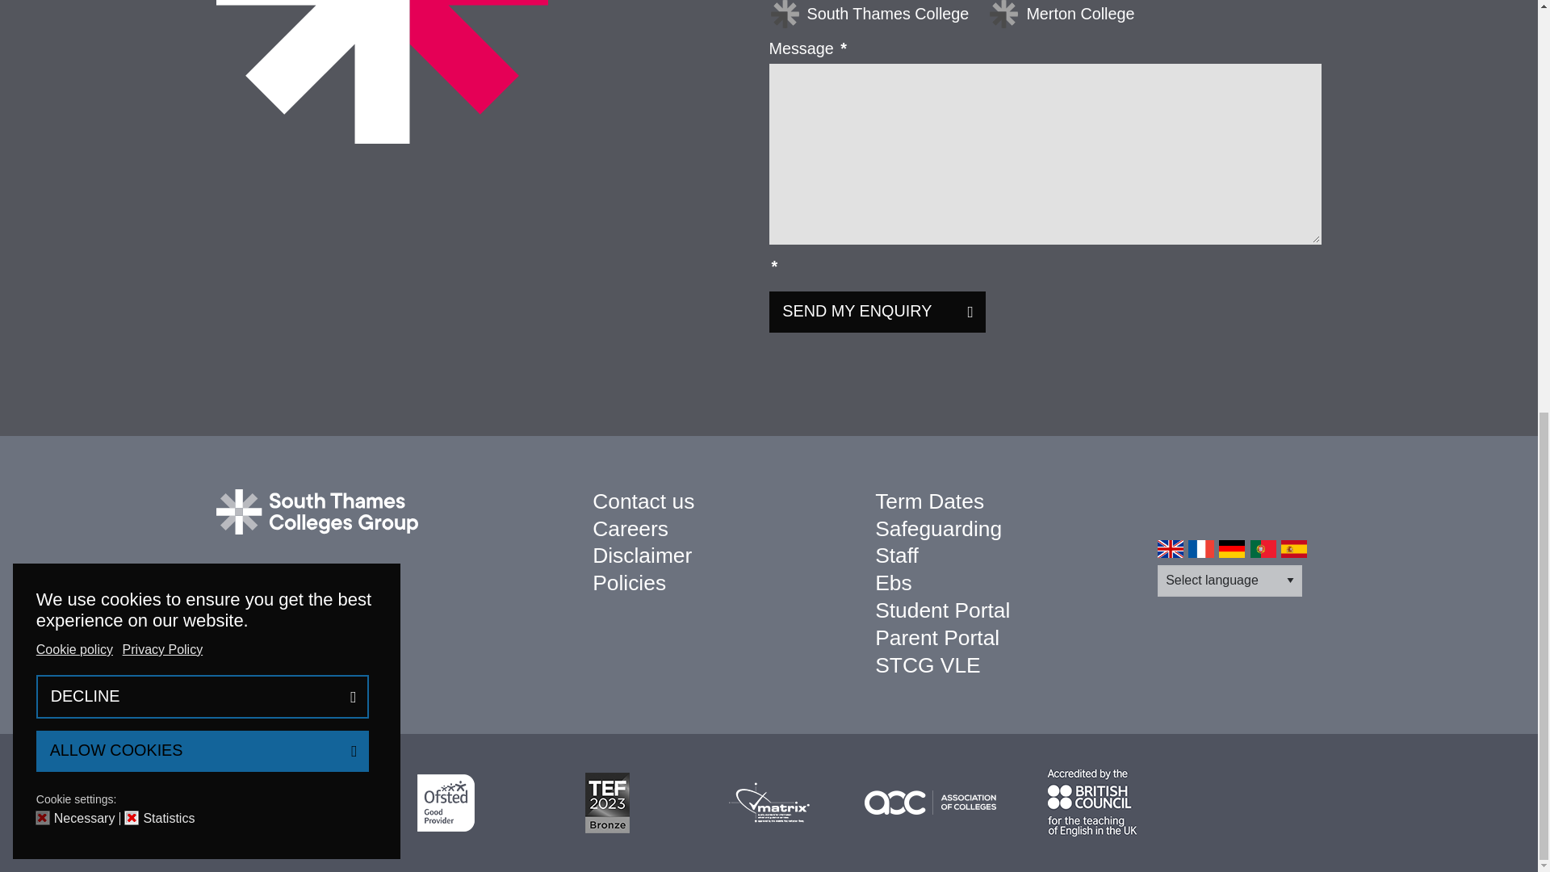 This screenshot has height=872, width=1550. Describe the element at coordinates (629, 583) in the screenshot. I see `Policies` at that location.